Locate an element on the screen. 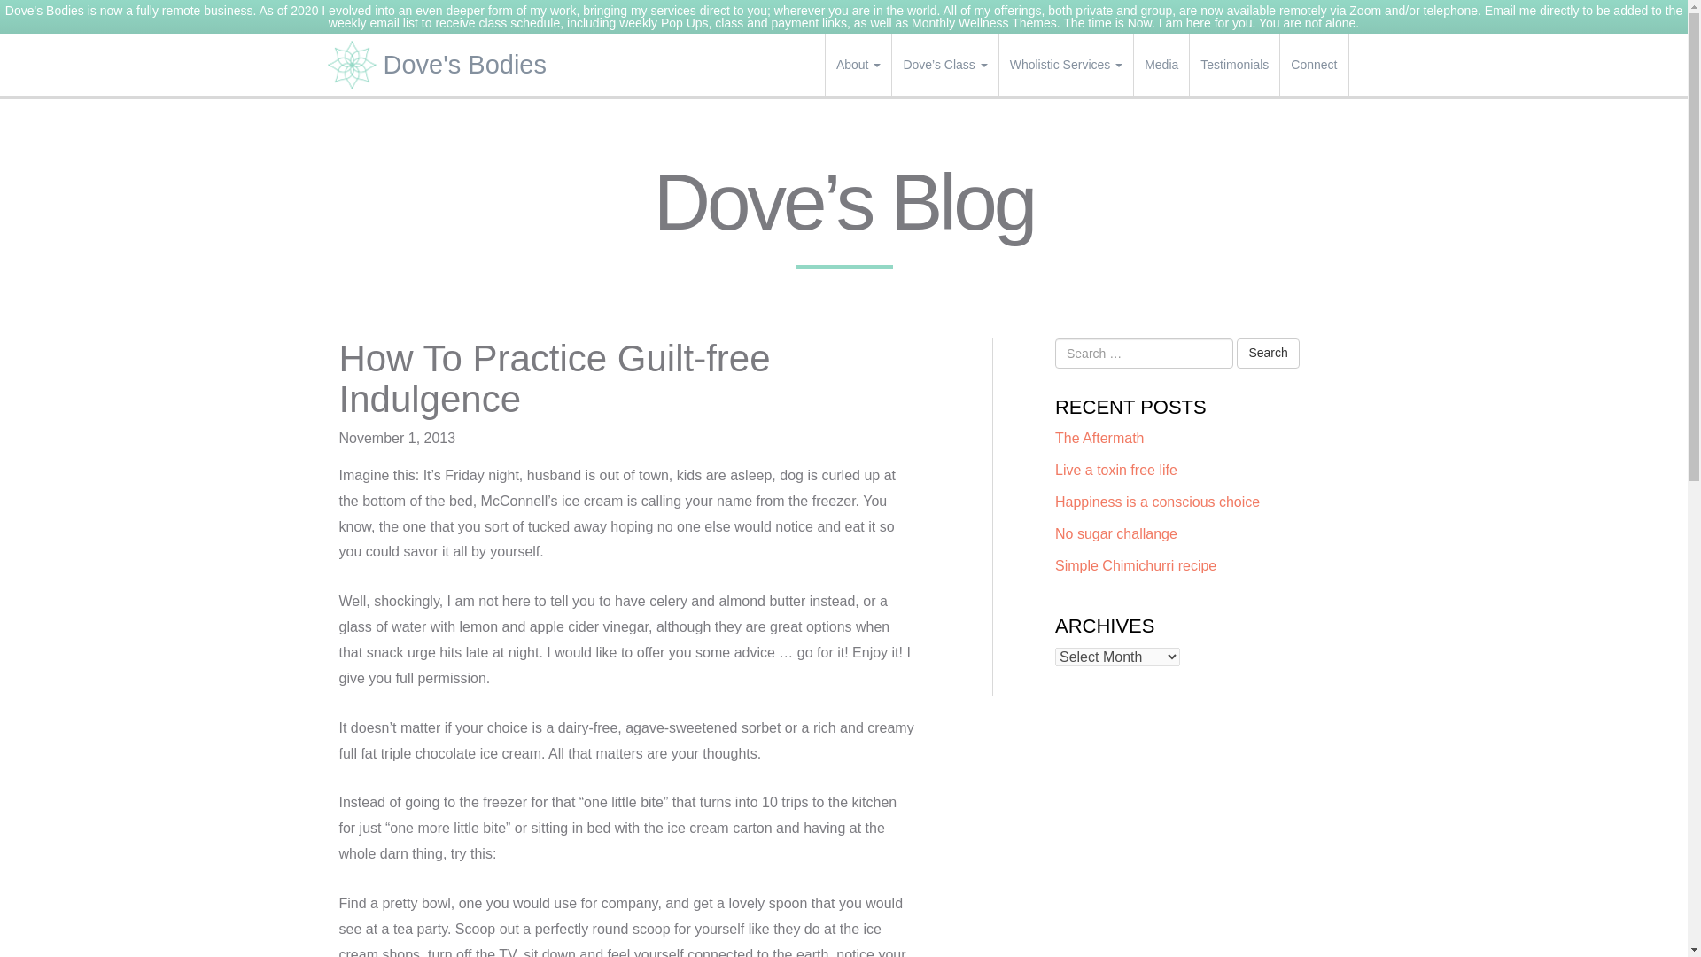  Live a toxin free life is located at coordinates (1115, 470).